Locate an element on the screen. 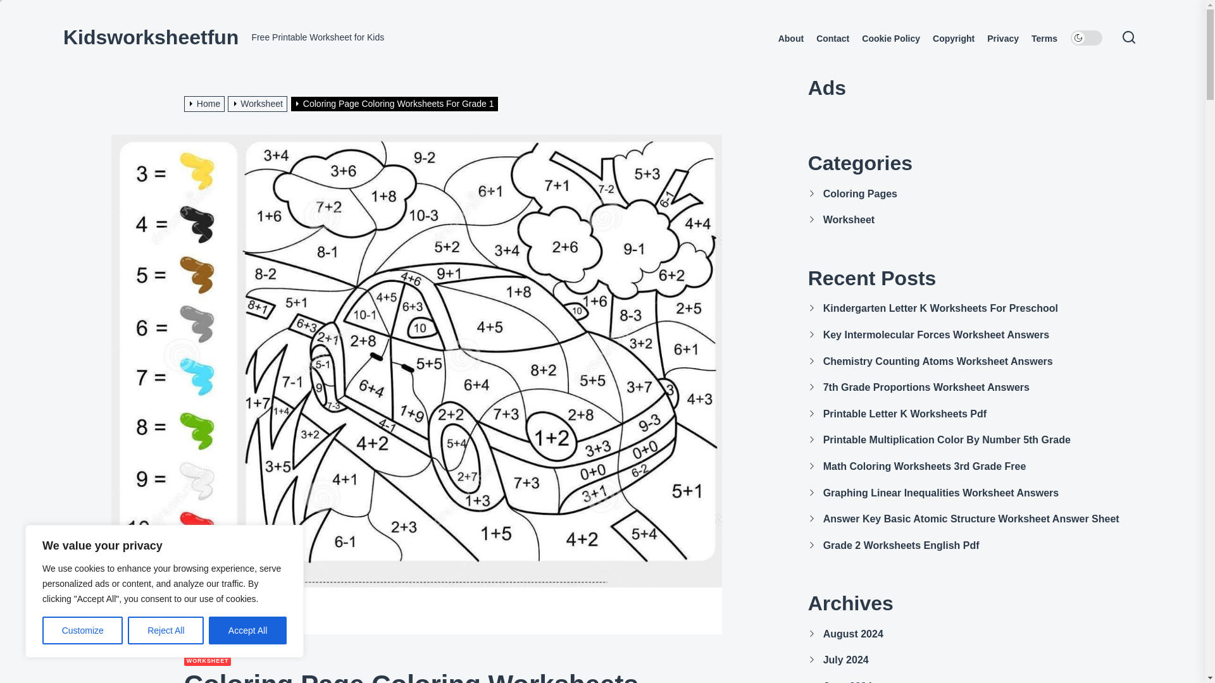 This screenshot has height=683, width=1215. Home is located at coordinates (206, 103).